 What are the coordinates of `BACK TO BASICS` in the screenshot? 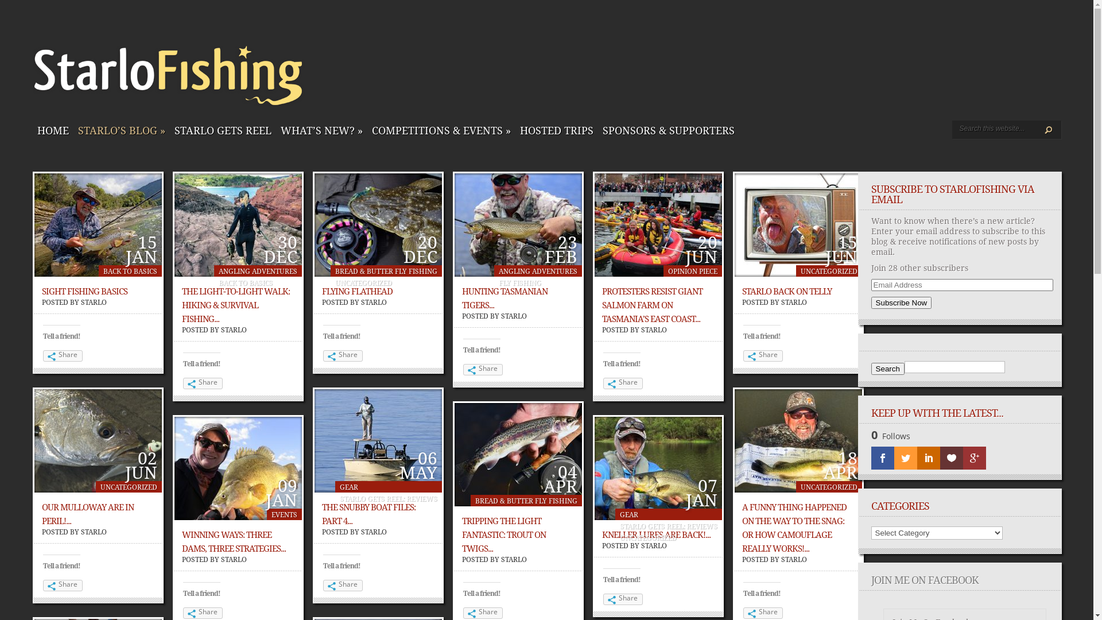 It's located at (130, 272).